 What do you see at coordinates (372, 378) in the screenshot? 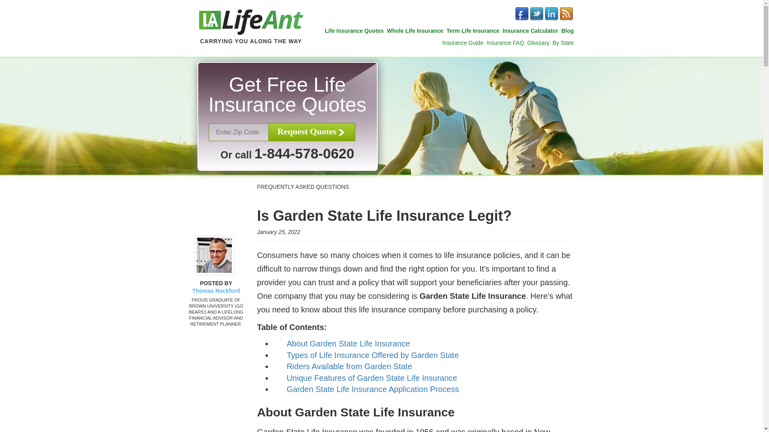
I see `Unique Features of Garden State Life Insurance` at bounding box center [372, 378].